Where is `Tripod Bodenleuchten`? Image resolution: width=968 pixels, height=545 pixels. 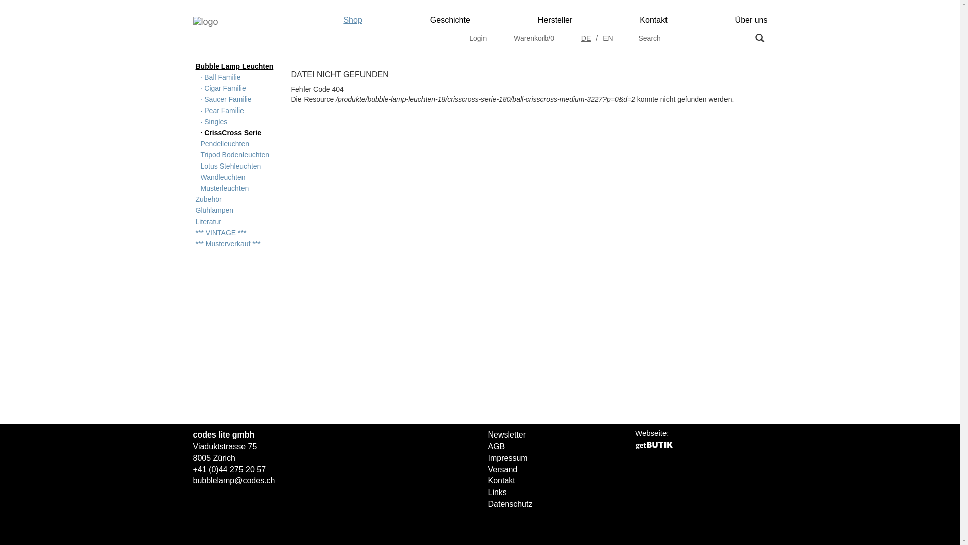
Tripod Bodenleuchten is located at coordinates (234, 154).